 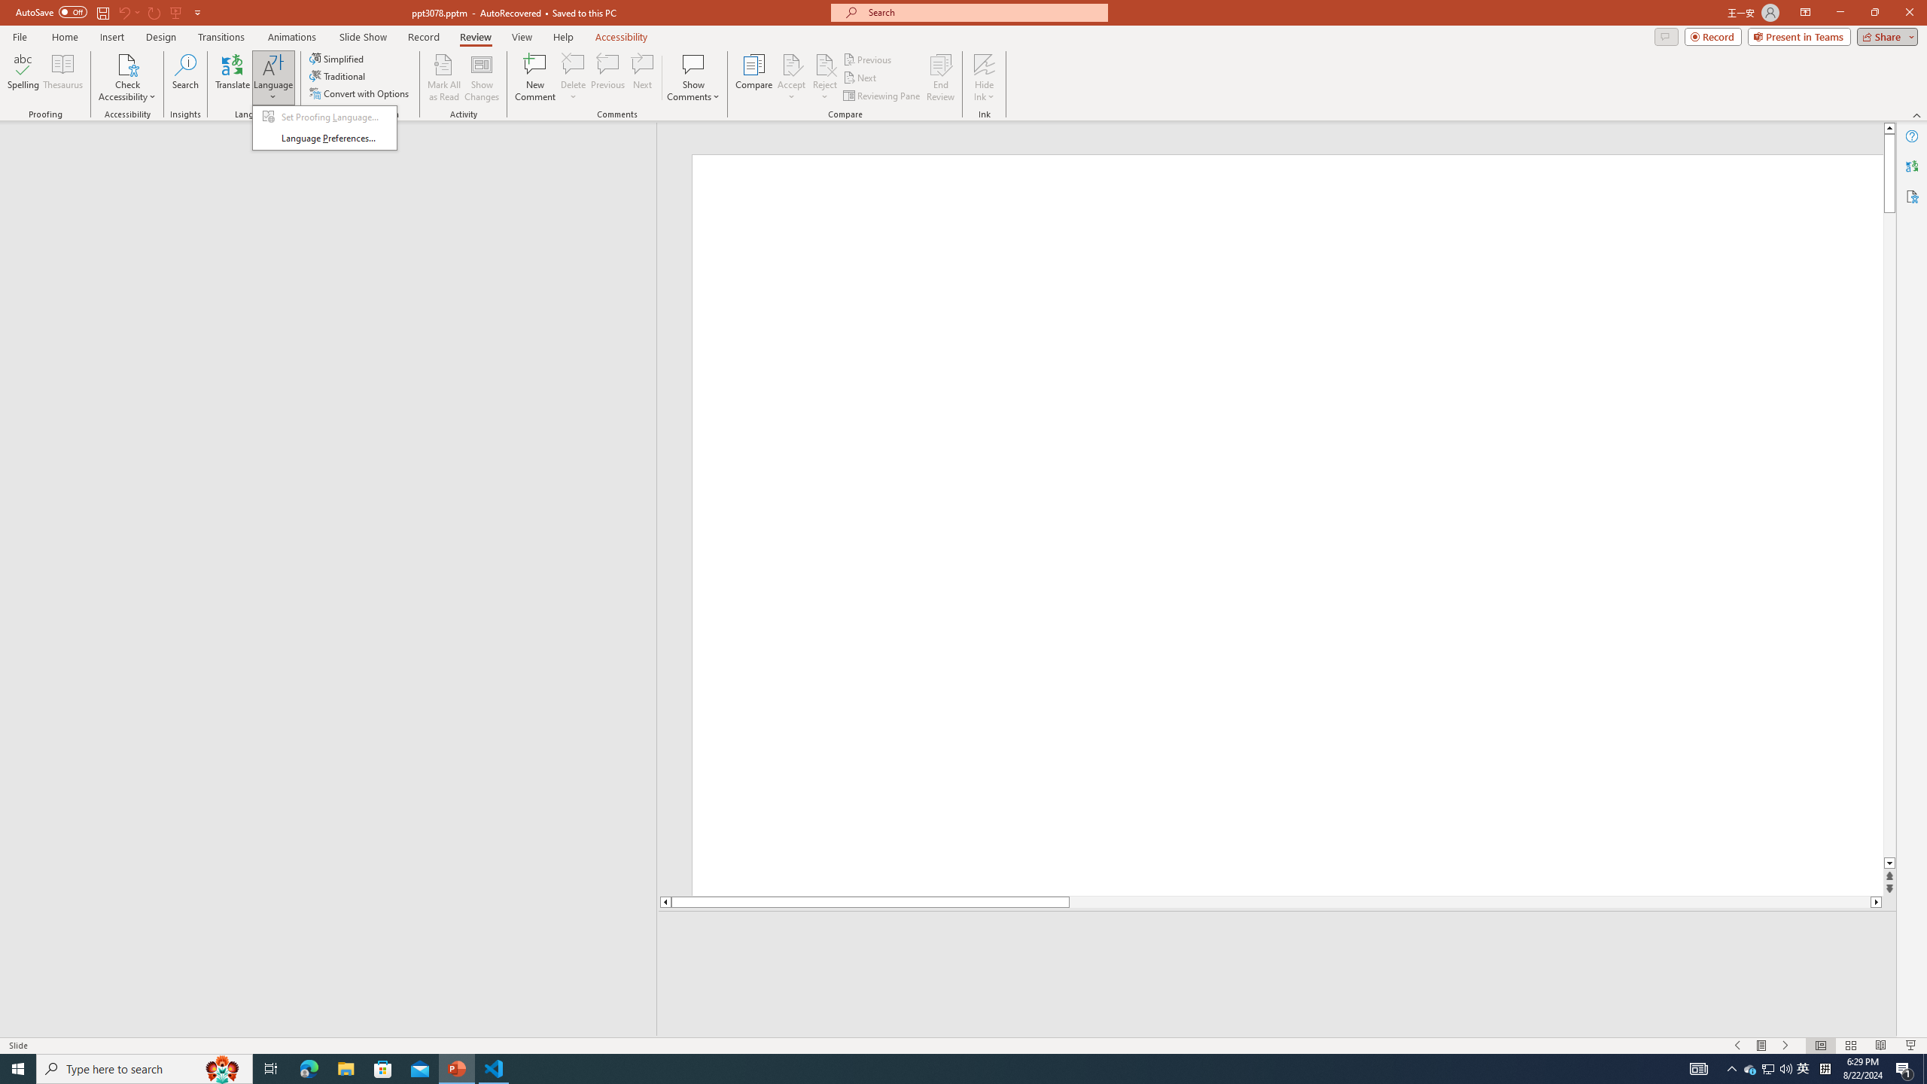 What do you see at coordinates (23, 78) in the screenshot?
I see `Spelling...` at bounding box center [23, 78].